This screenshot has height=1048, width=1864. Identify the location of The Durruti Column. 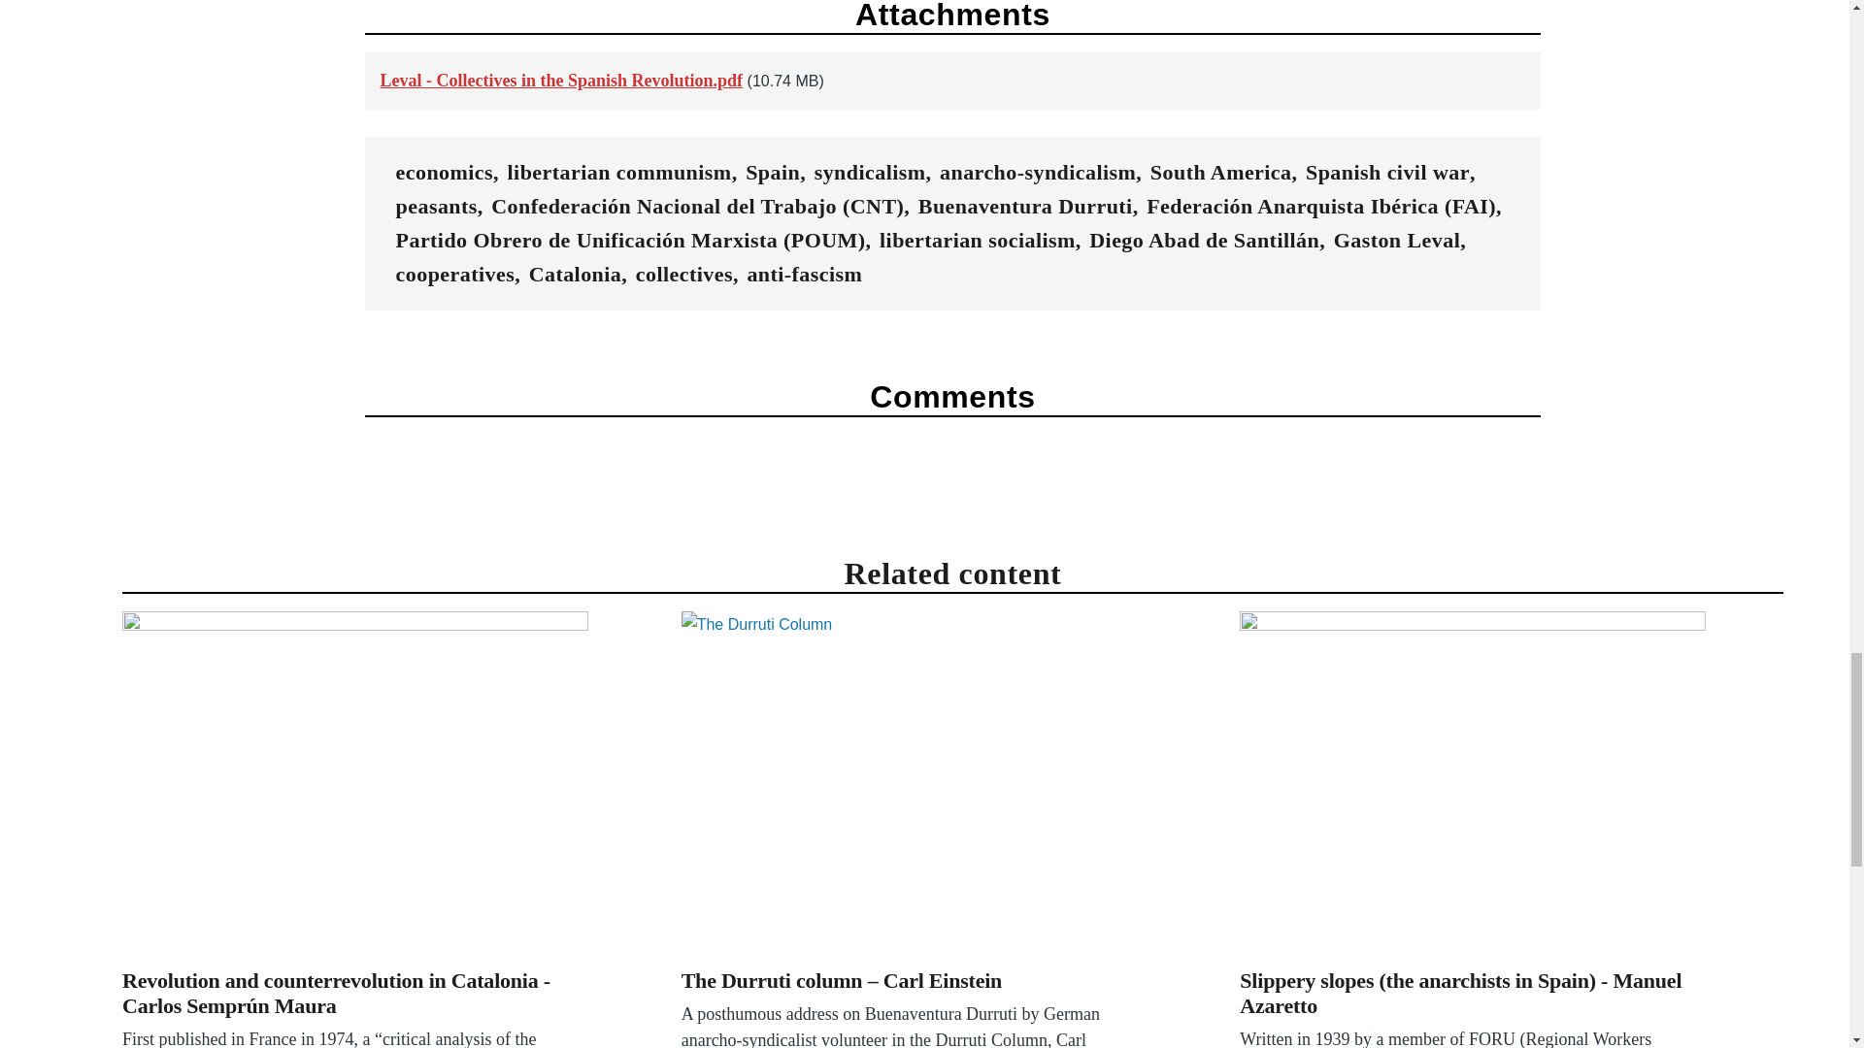
(915, 786).